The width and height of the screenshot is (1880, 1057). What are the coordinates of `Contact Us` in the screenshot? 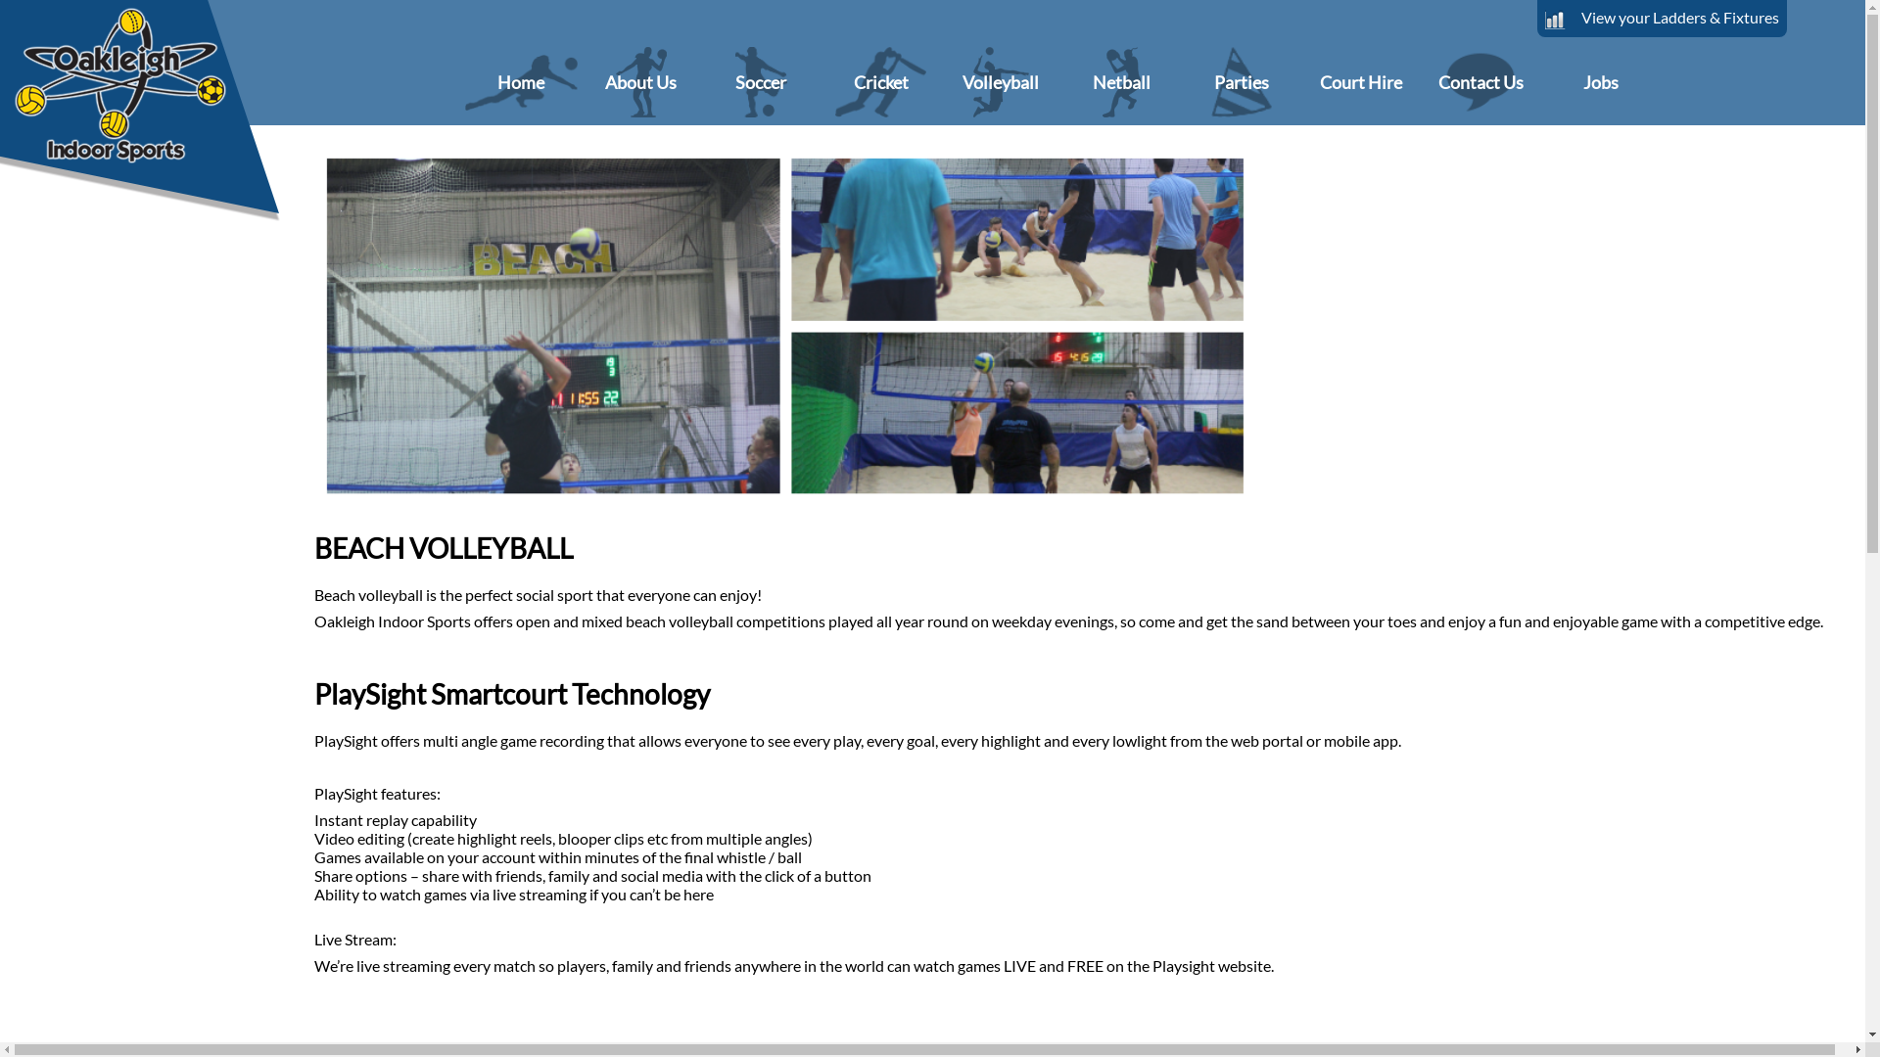 It's located at (1480, 82).